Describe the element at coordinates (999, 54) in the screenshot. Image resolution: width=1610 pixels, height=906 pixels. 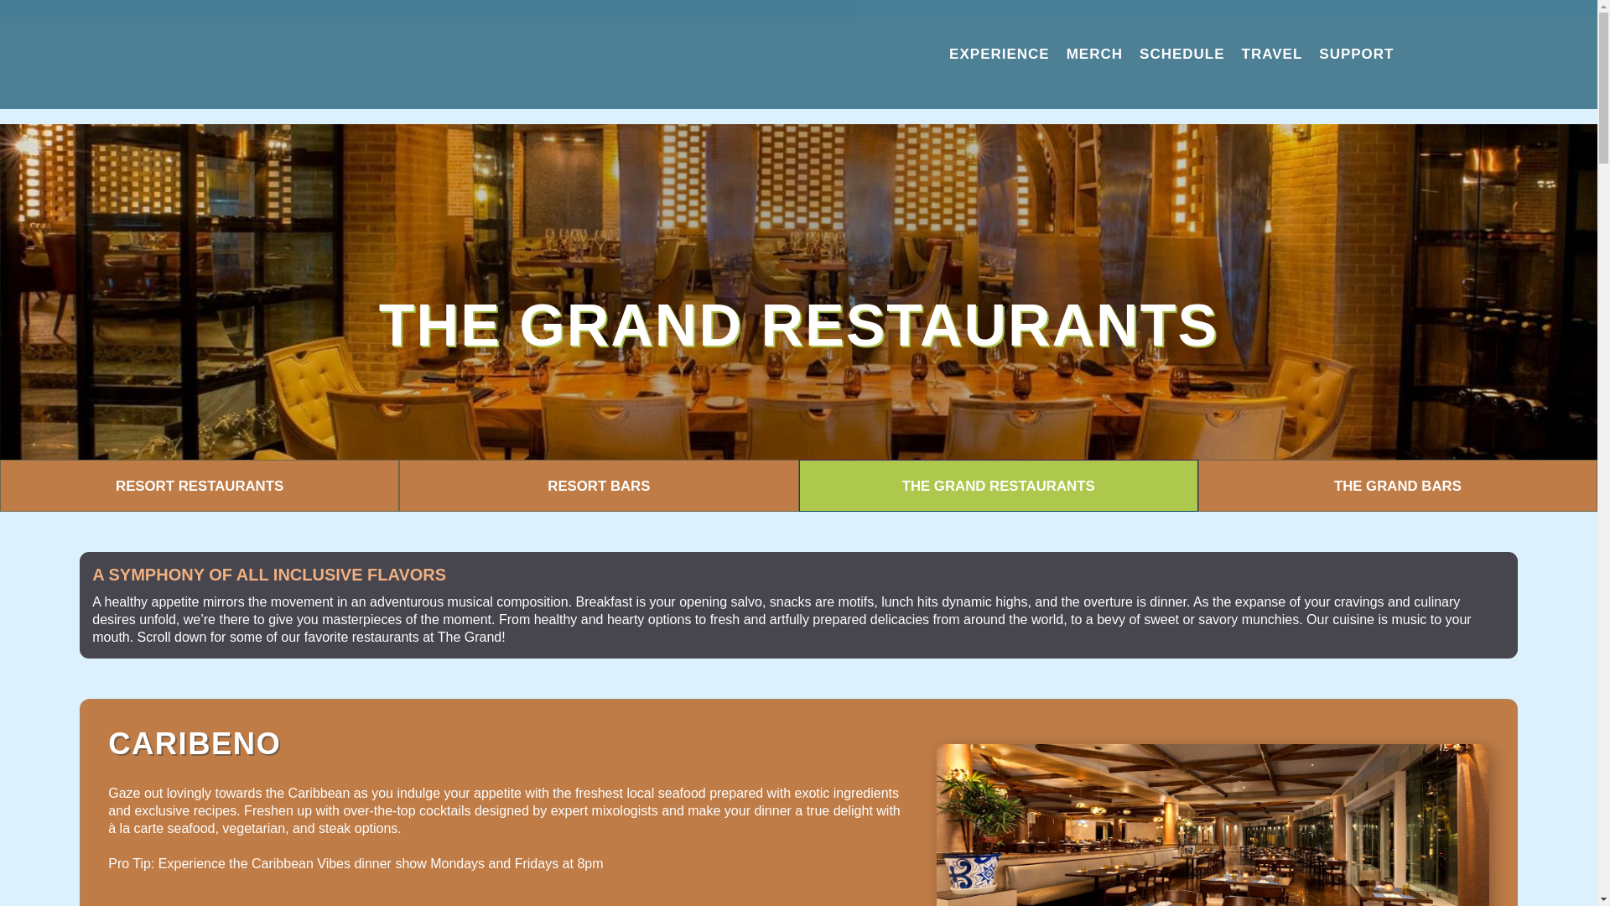
I see `EXPERIENCE` at that location.